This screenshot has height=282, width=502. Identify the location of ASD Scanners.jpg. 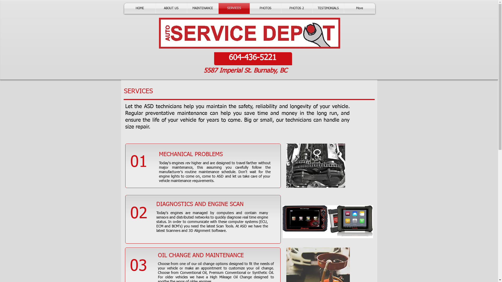
(328, 222).